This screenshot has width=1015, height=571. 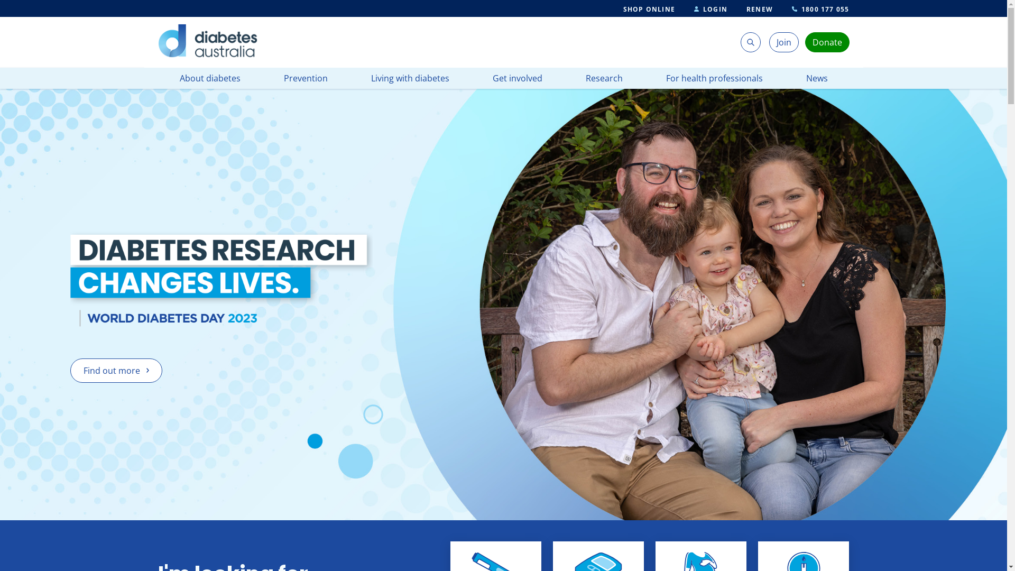 What do you see at coordinates (518, 78) in the screenshot?
I see `Get involved` at bounding box center [518, 78].